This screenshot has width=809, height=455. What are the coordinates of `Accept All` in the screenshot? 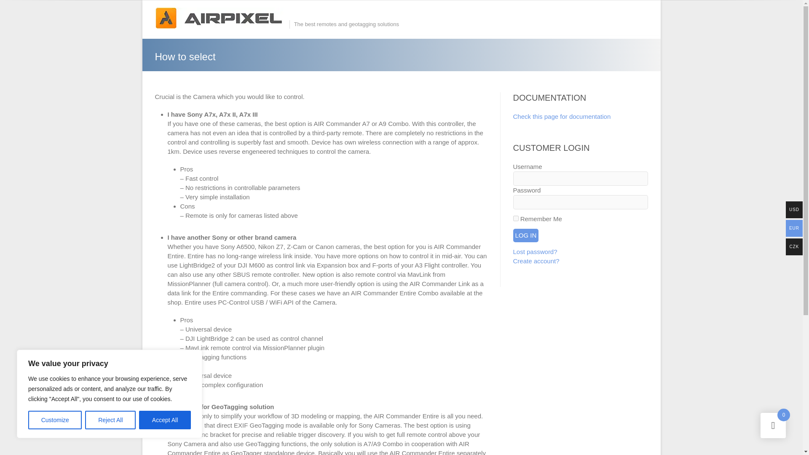 It's located at (165, 420).